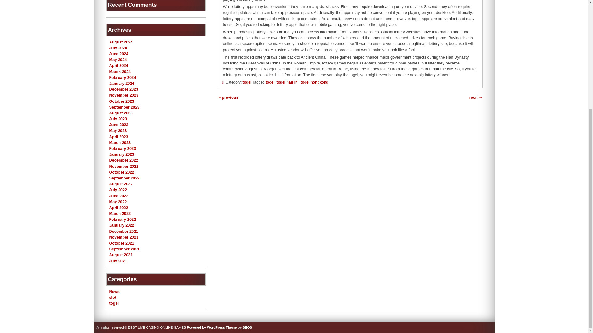 This screenshot has height=333, width=593. What do you see at coordinates (118, 48) in the screenshot?
I see `July 2024` at bounding box center [118, 48].